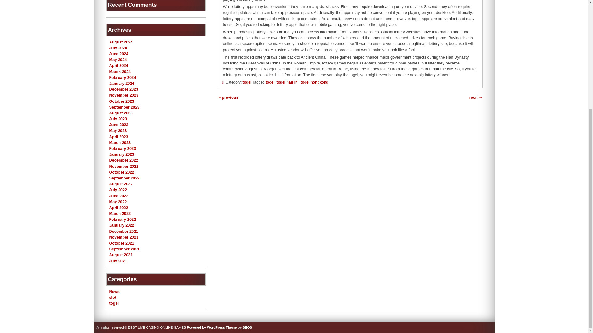 This screenshot has height=333, width=593. What do you see at coordinates (118, 48) in the screenshot?
I see `July 2024` at bounding box center [118, 48].